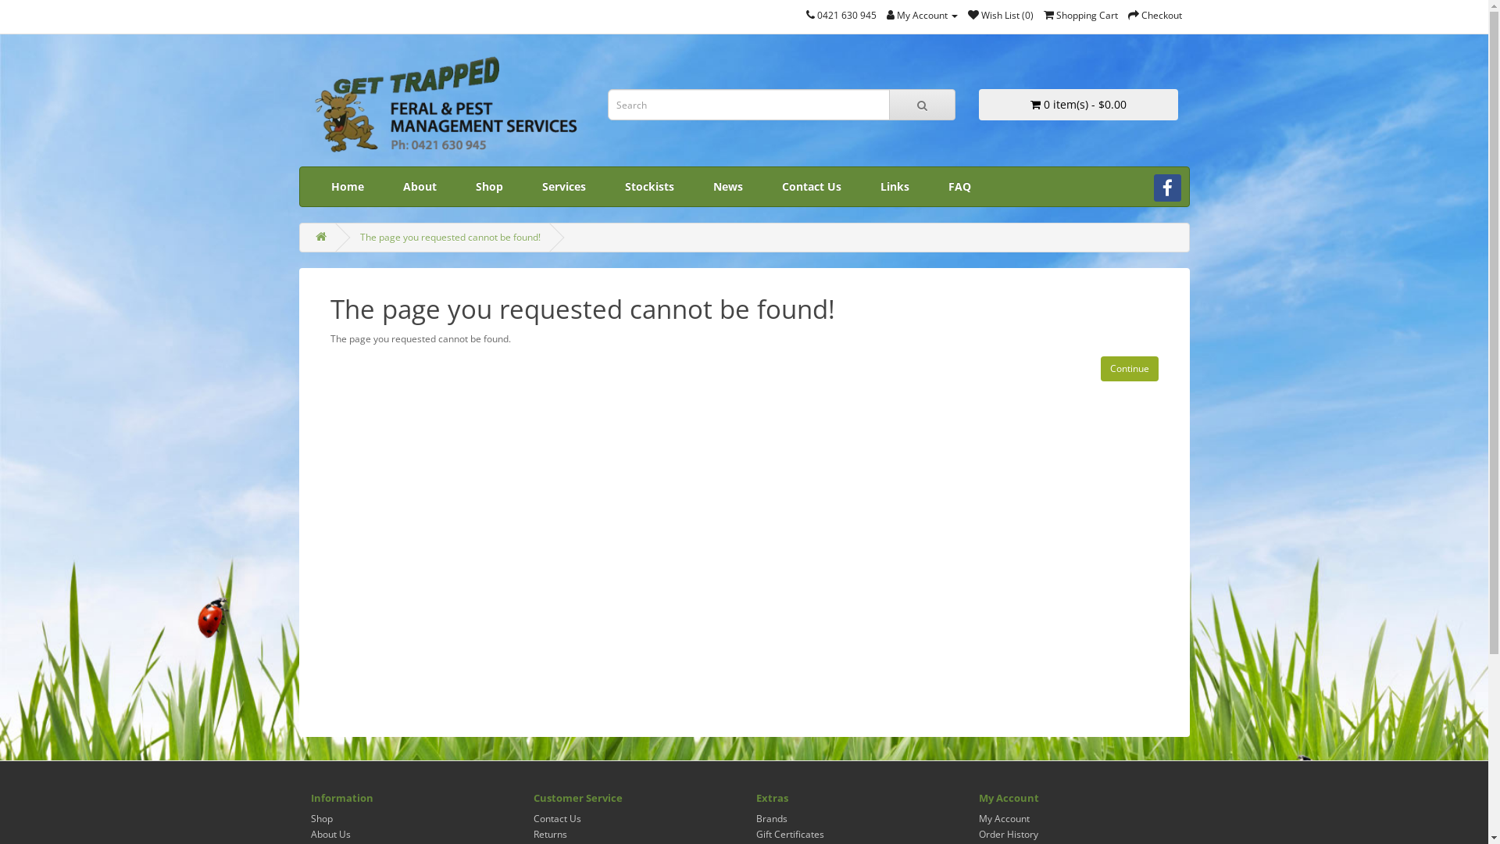 The height and width of the screenshot is (844, 1500). What do you see at coordinates (1008, 835) in the screenshot?
I see `Order History` at bounding box center [1008, 835].